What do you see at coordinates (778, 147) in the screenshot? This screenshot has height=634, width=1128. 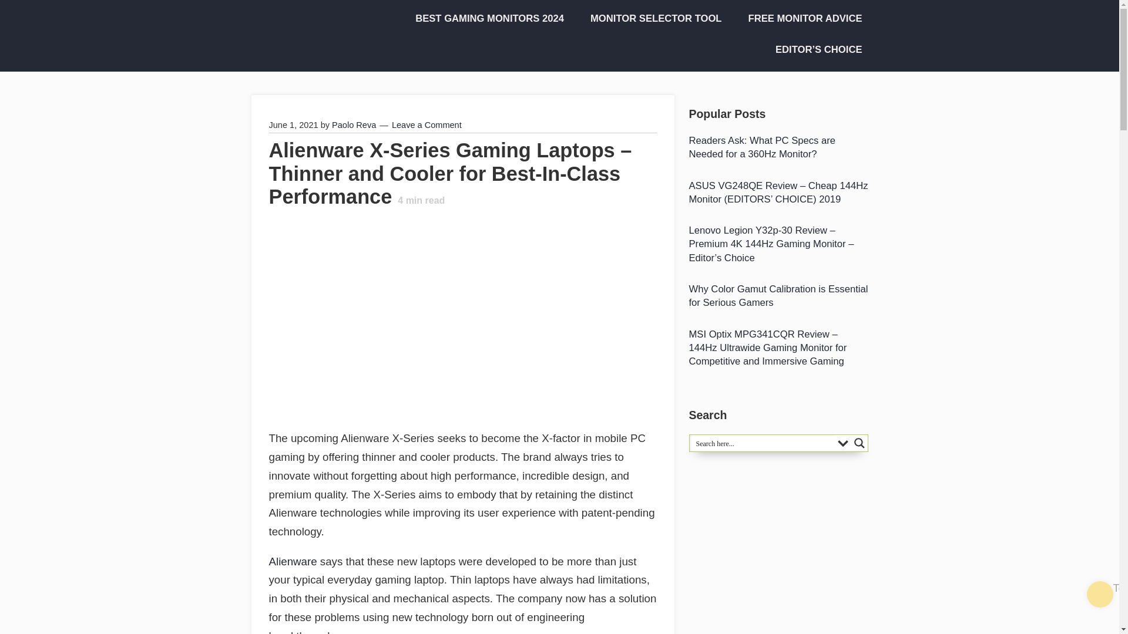 I see `Readers Ask: What PC Specs are Needed for a 360Hz Monitor?` at bounding box center [778, 147].